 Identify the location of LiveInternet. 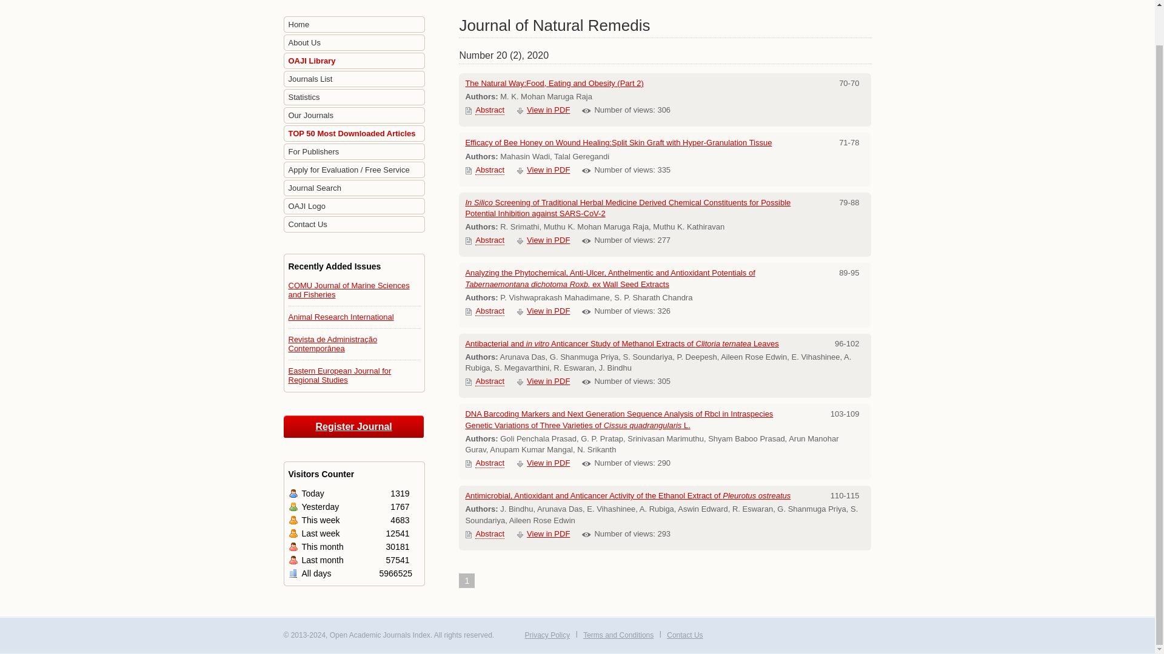
(734, 636).